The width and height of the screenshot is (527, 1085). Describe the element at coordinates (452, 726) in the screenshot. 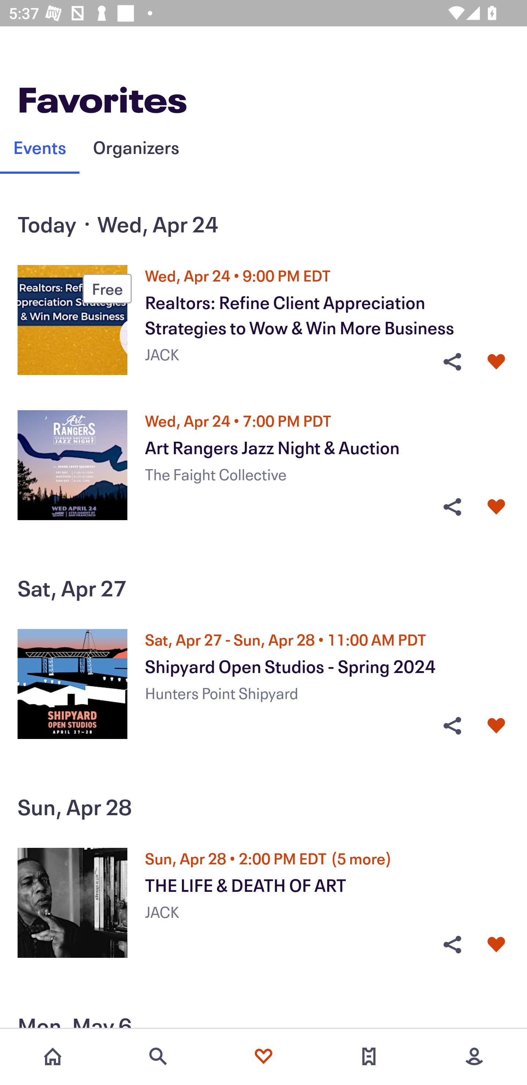

I see `Share Event` at that location.